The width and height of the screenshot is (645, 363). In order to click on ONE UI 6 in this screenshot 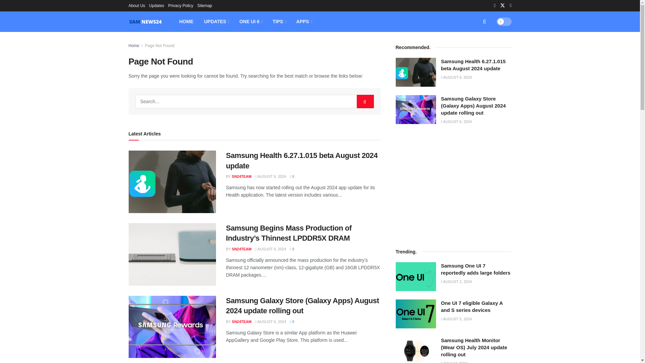, I will do `click(250, 22)`.